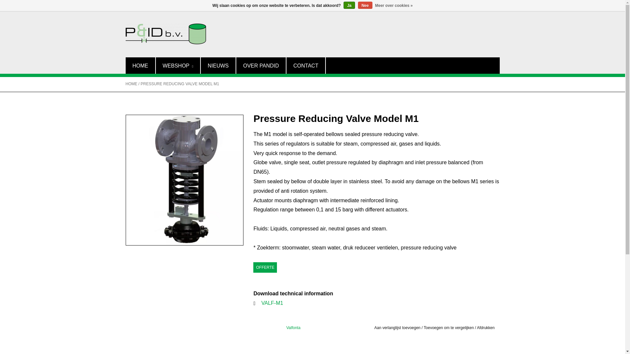  What do you see at coordinates (293, 327) in the screenshot?
I see `Valfonta` at bounding box center [293, 327].